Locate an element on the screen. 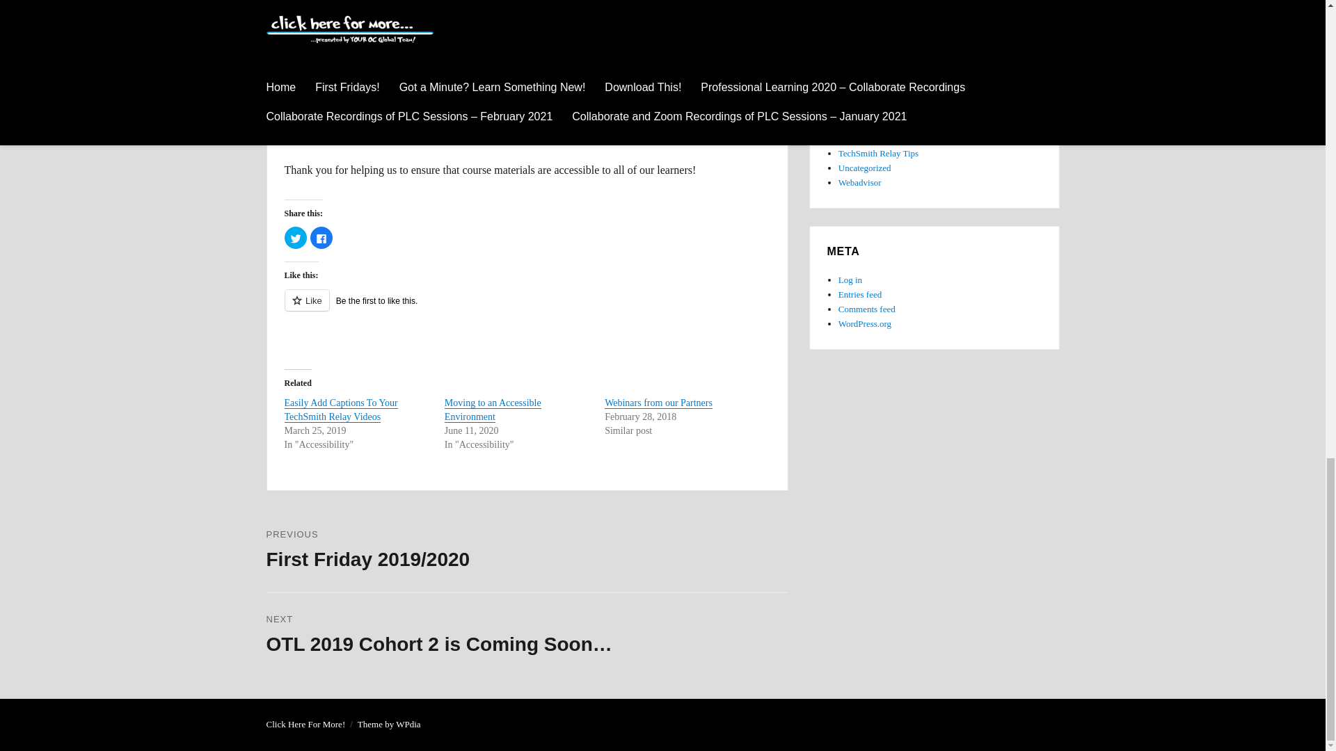 The width and height of the screenshot is (1336, 751). Webinars from our Partners is located at coordinates (658, 403).